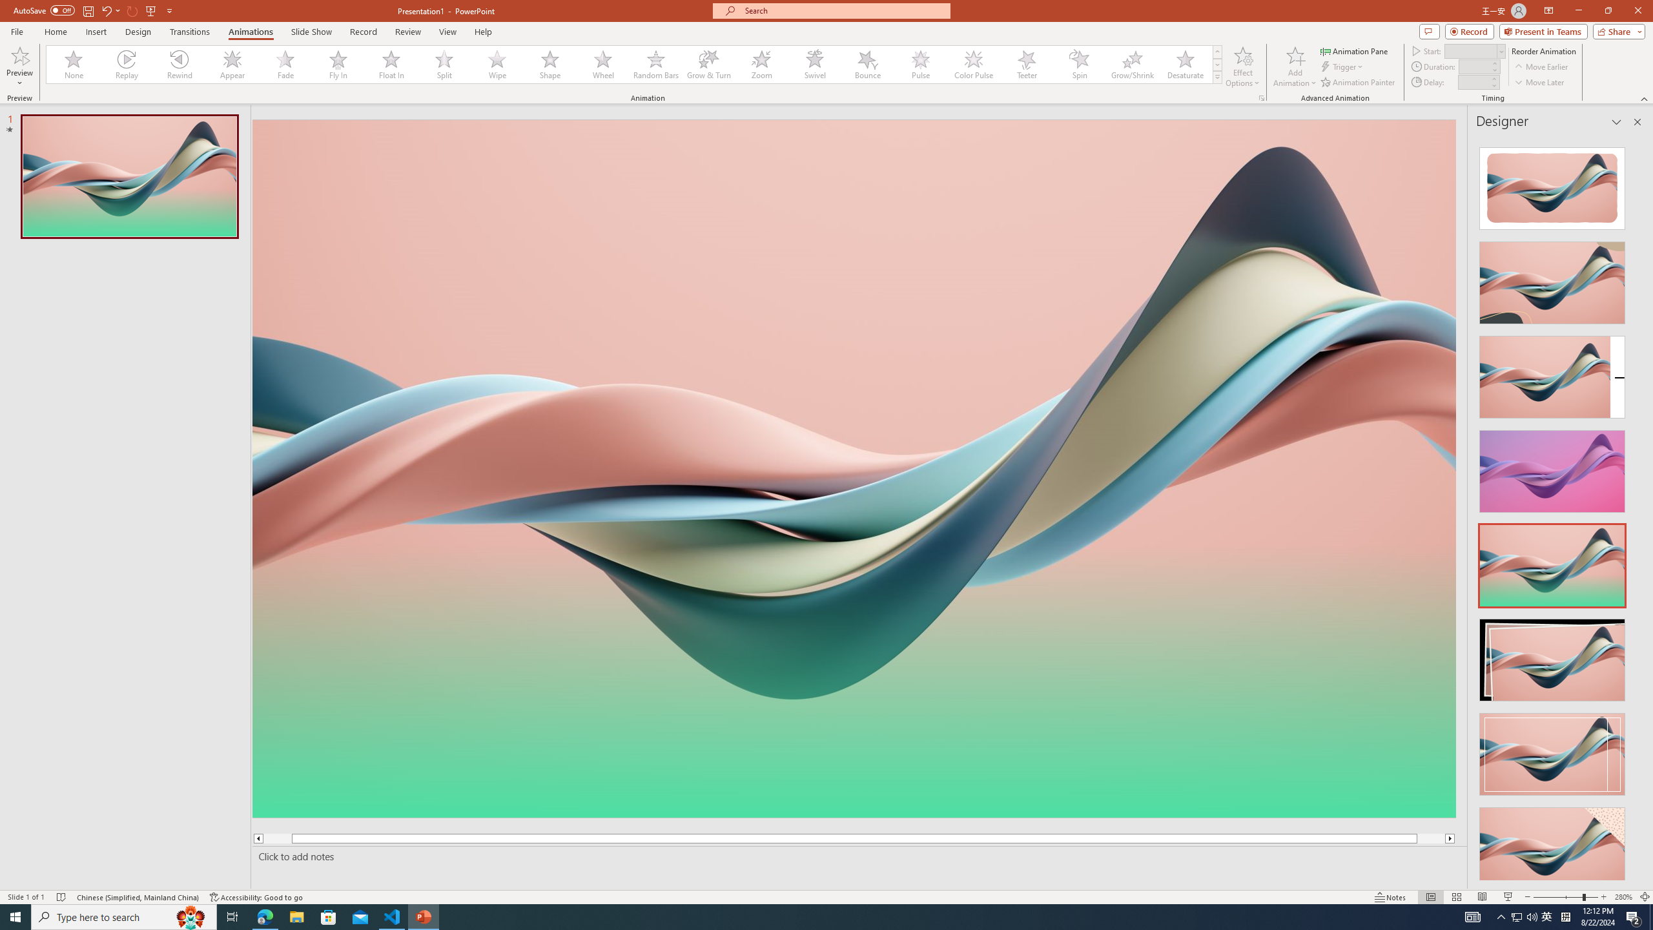 The width and height of the screenshot is (1653, 930). Describe the element at coordinates (1493, 85) in the screenshot. I see `Less` at that location.